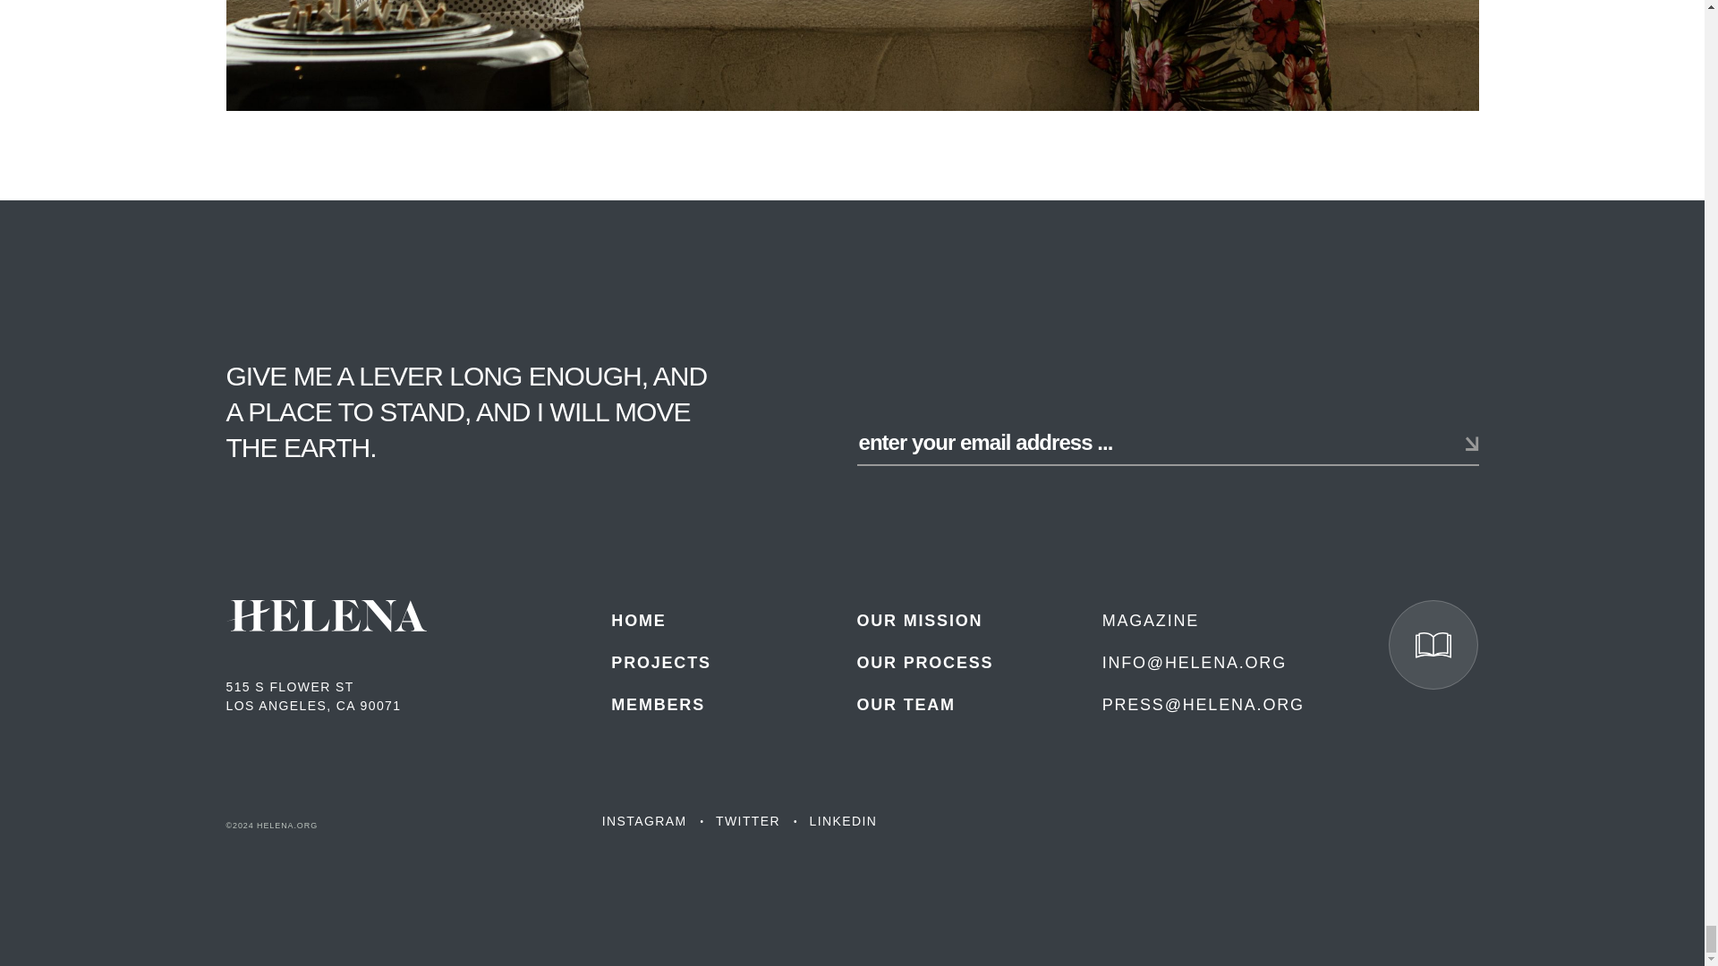 The image size is (1718, 966). Describe the element at coordinates (1151, 621) in the screenshot. I see `MAGAZINE` at that location.